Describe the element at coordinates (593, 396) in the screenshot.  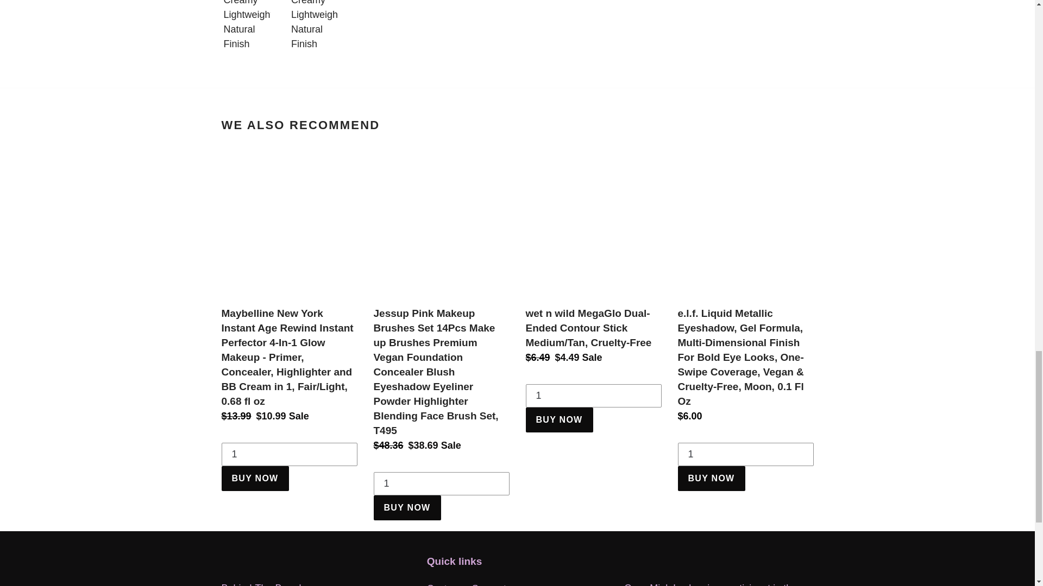
I see `1` at that location.